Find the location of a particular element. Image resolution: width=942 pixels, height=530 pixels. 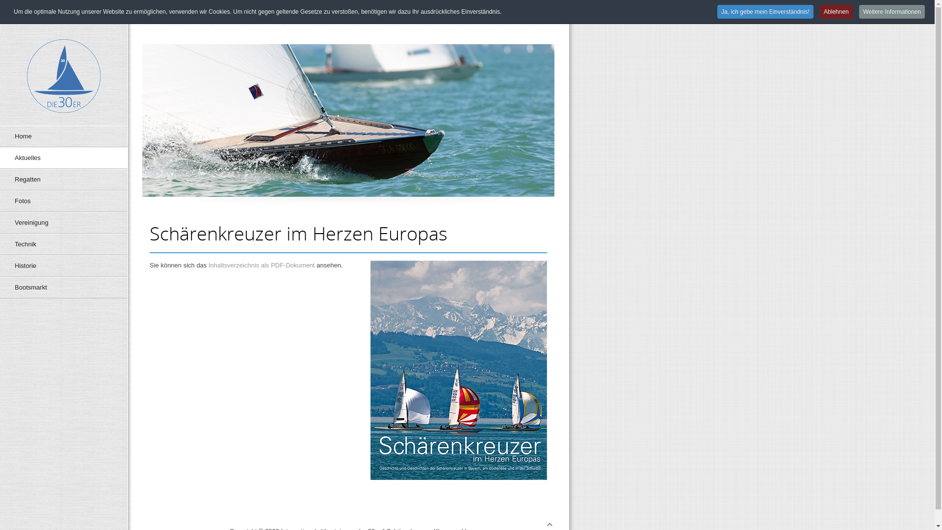

Regatten is located at coordinates (64, 180).